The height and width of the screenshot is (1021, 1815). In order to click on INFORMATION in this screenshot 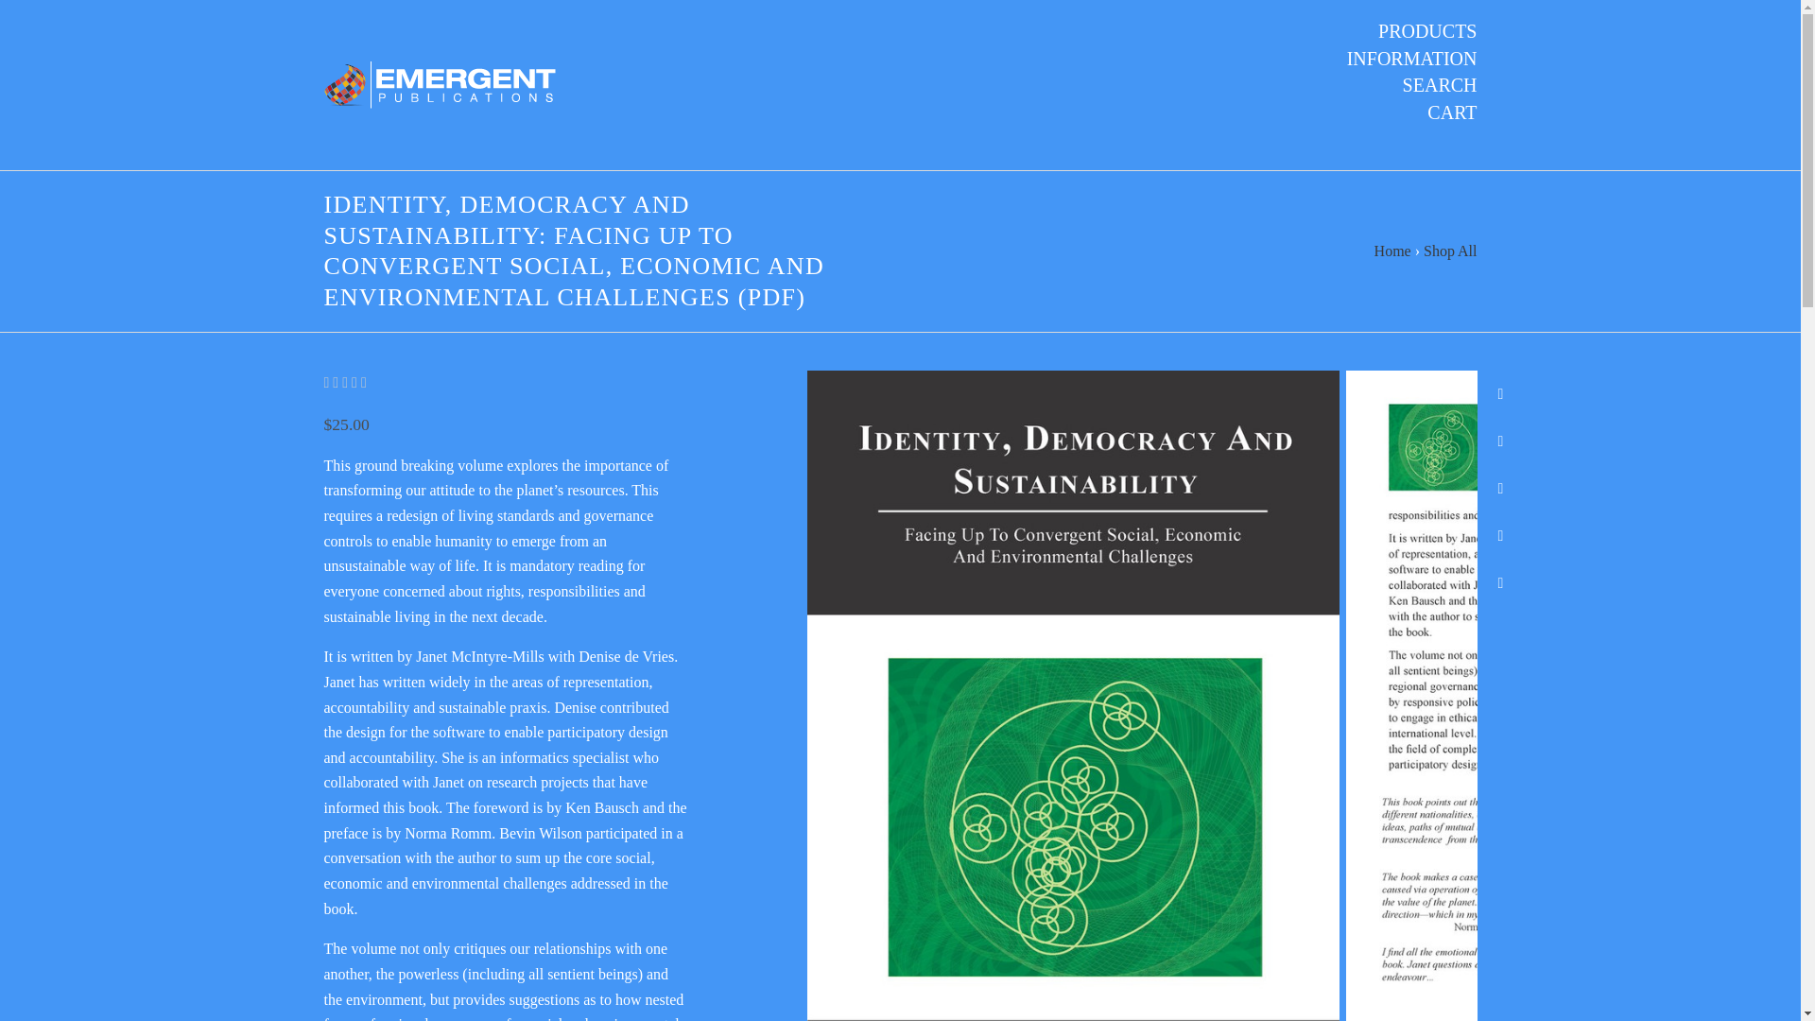, I will do `click(1411, 58)`.